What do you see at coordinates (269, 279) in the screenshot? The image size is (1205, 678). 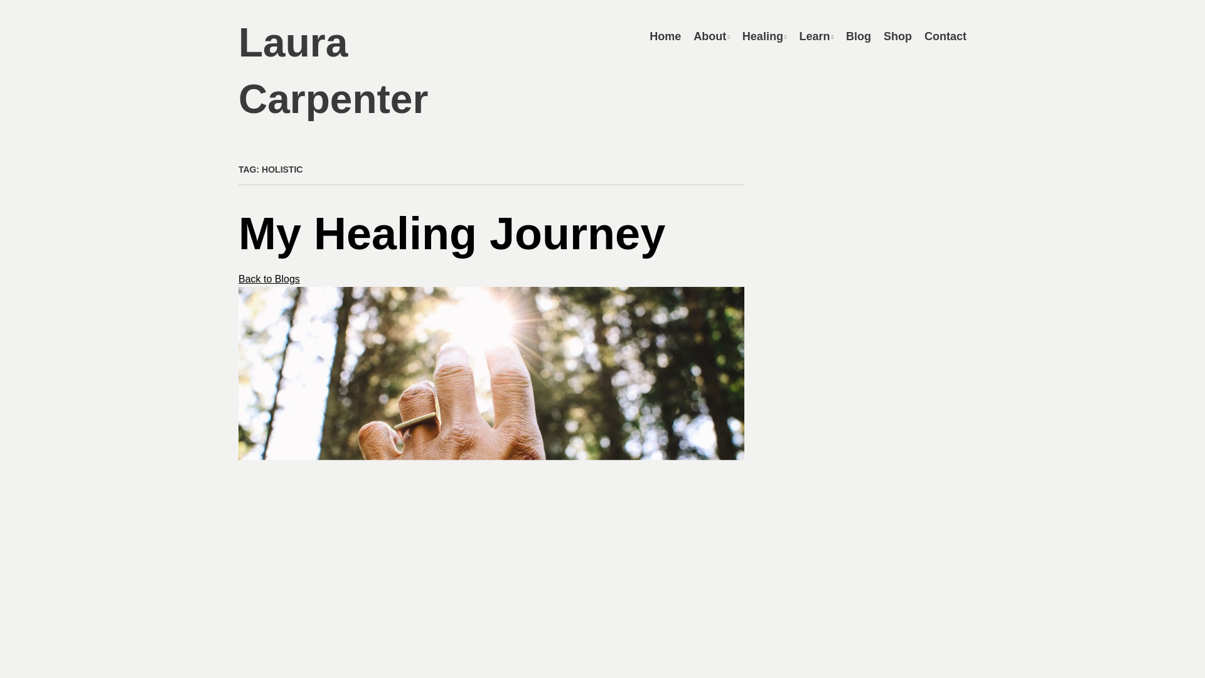 I see `Back to Blogs` at bounding box center [269, 279].